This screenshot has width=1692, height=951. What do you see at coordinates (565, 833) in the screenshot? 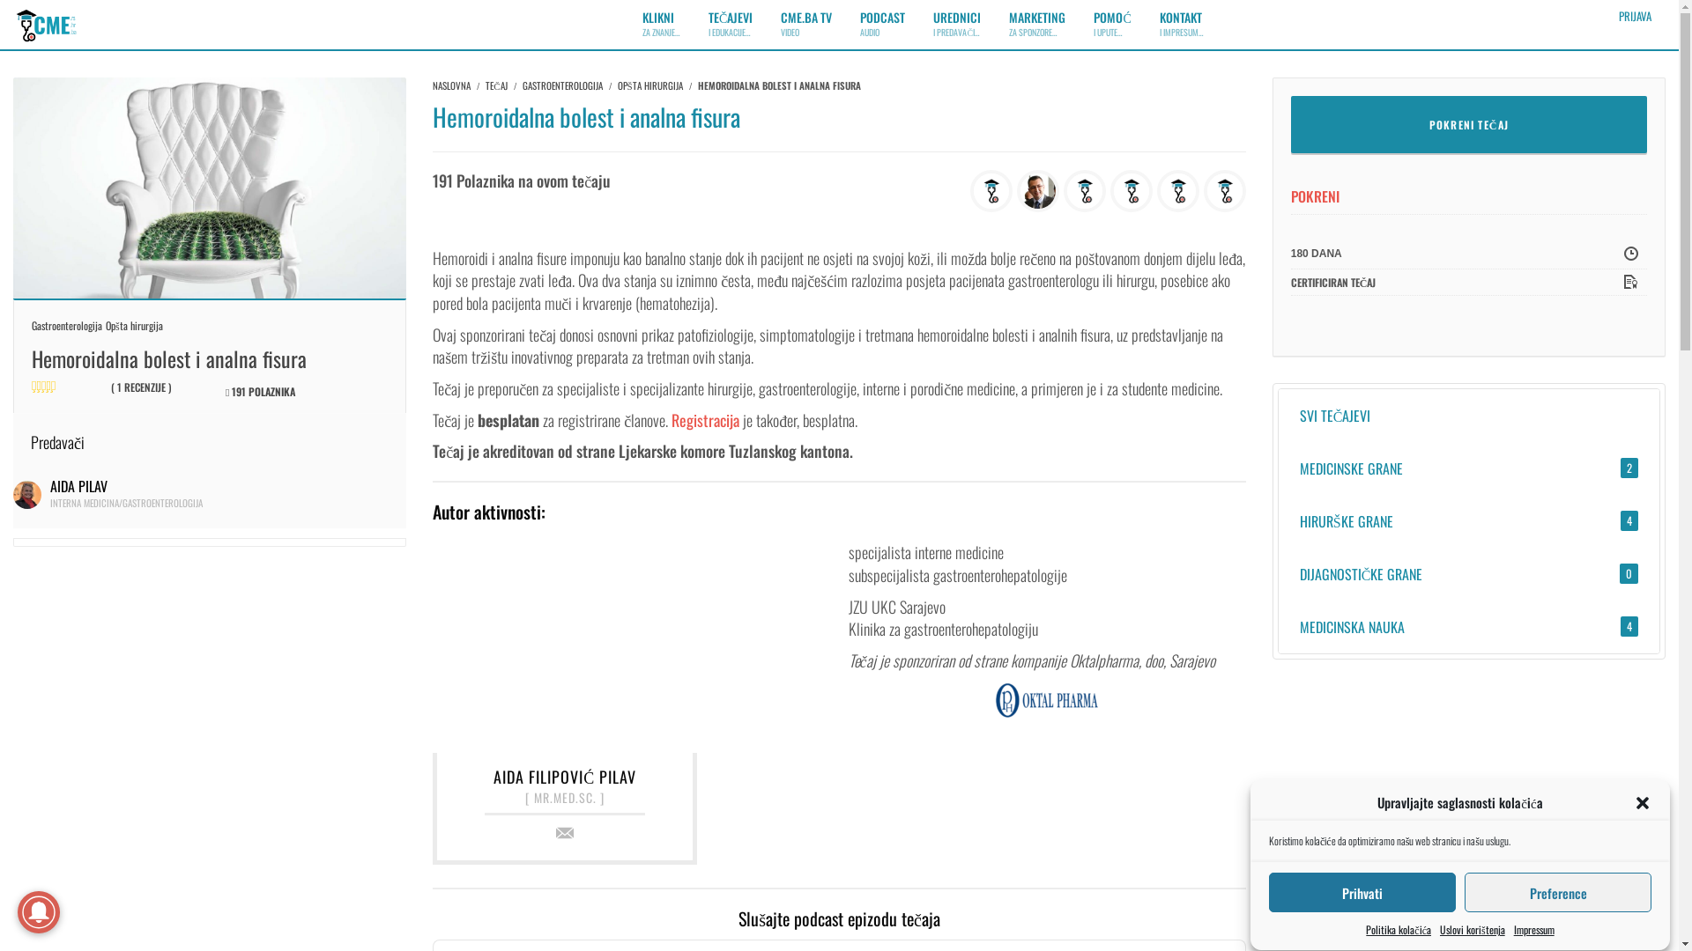
I see `letter-mail-1 clicked` at bounding box center [565, 833].